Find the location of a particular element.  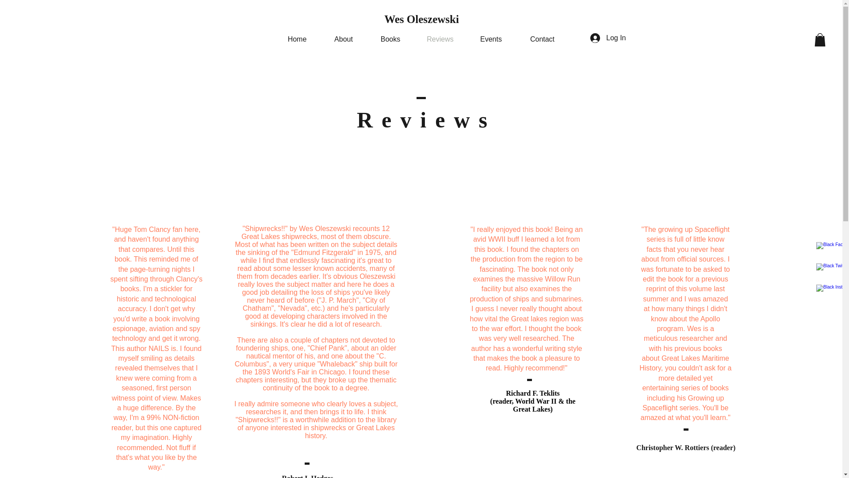

Contact is located at coordinates (542, 39).